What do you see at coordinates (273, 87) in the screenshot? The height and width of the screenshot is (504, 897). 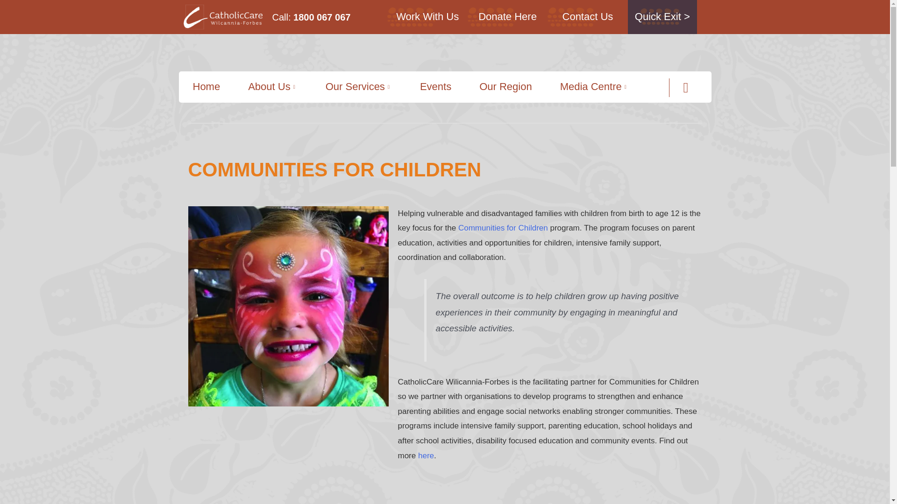 I see `About Us` at bounding box center [273, 87].